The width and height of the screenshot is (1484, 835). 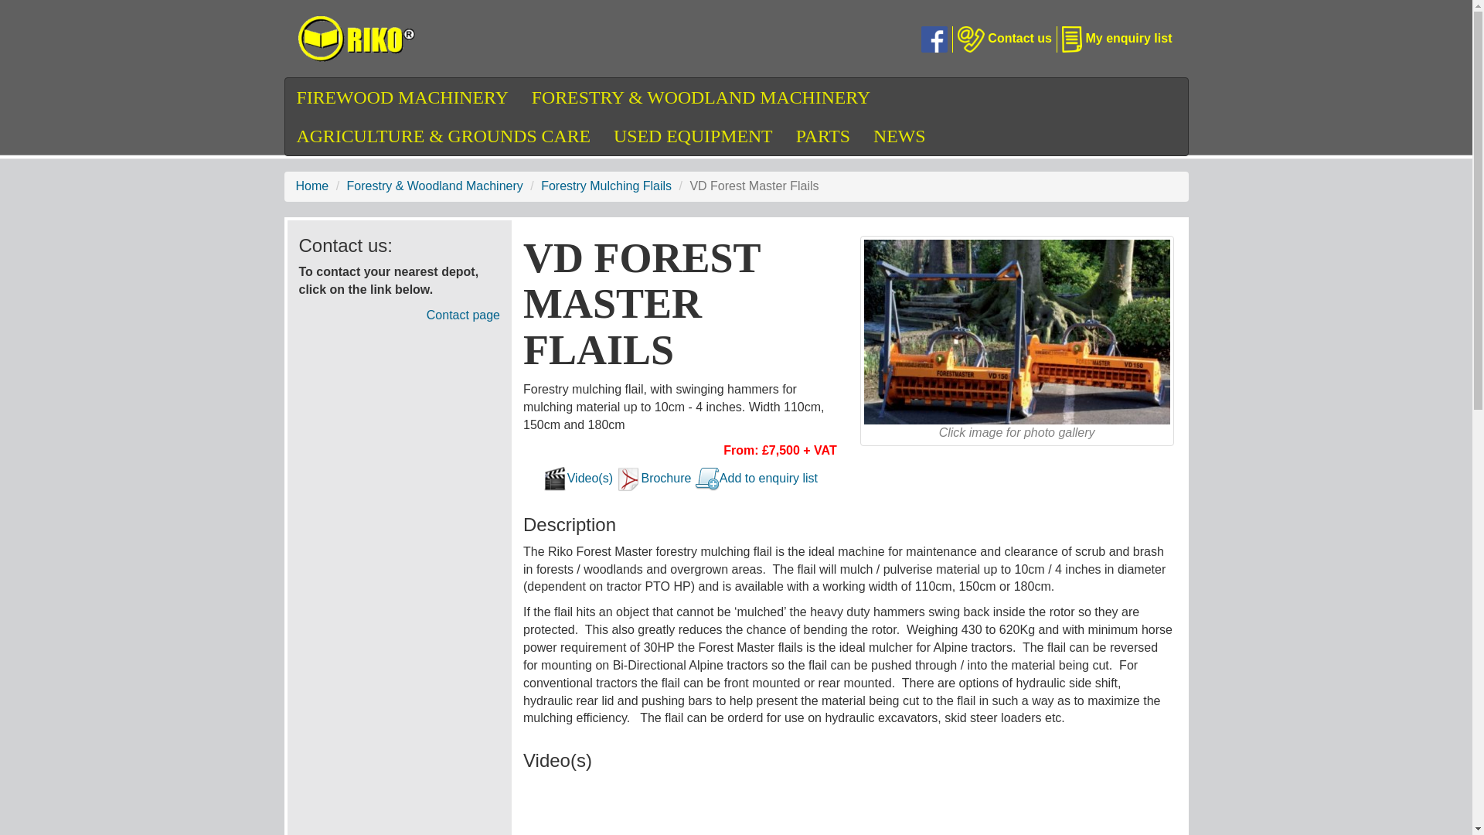 I want to click on Contact page, so click(x=464, y=314).